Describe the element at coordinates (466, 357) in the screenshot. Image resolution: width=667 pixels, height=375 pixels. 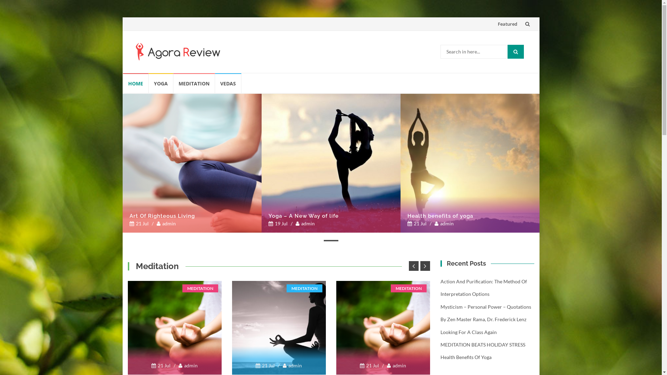
I see `Health Benefits Of Yoga` at that location.